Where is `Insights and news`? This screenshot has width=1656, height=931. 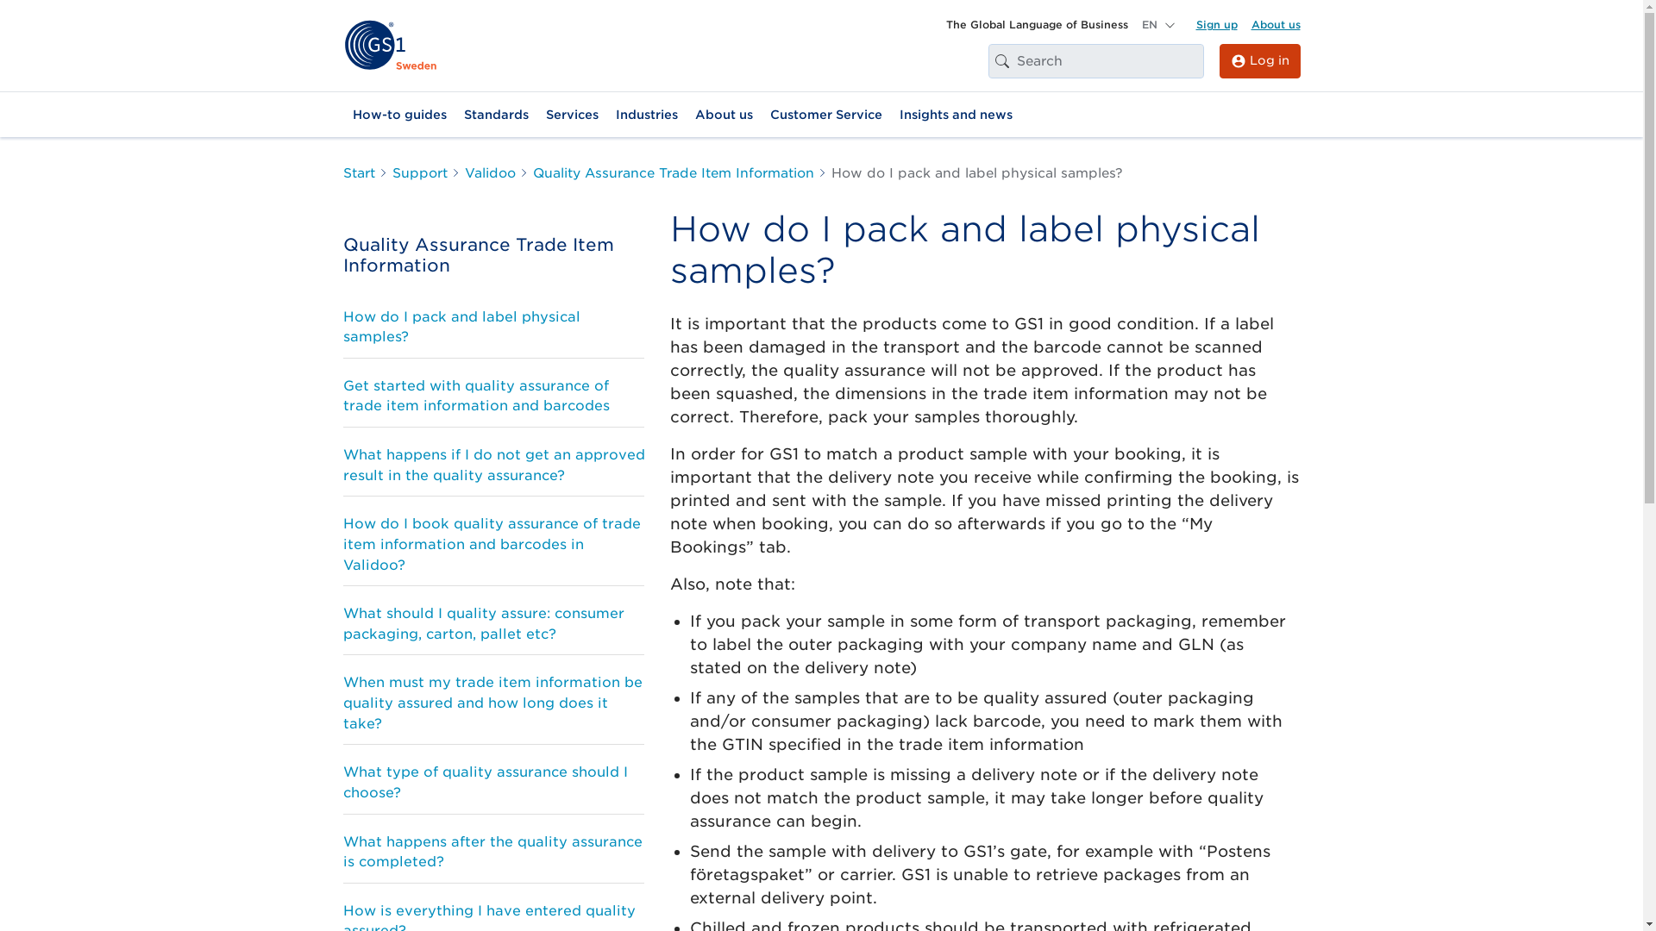 Insights and news is located at coordinates (956, 115).